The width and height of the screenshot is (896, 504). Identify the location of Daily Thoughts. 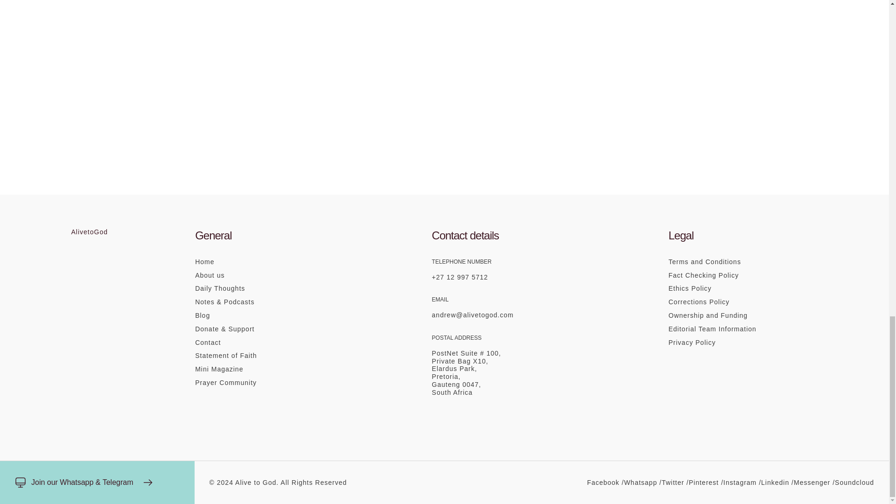
(270, 288).